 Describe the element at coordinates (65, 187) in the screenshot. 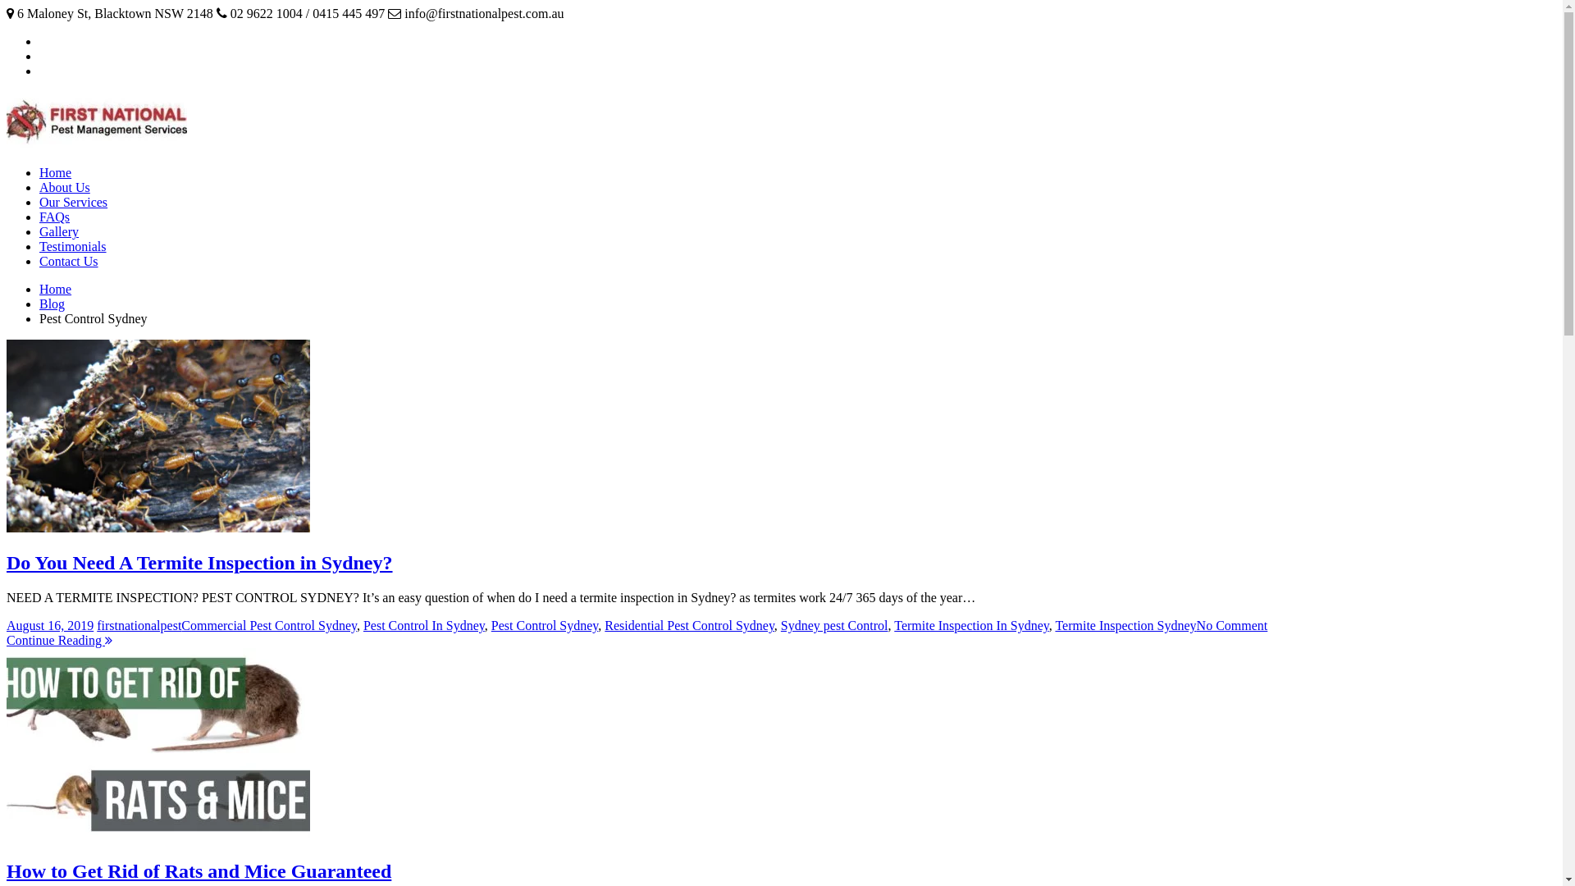

I see `About Us` at that location.